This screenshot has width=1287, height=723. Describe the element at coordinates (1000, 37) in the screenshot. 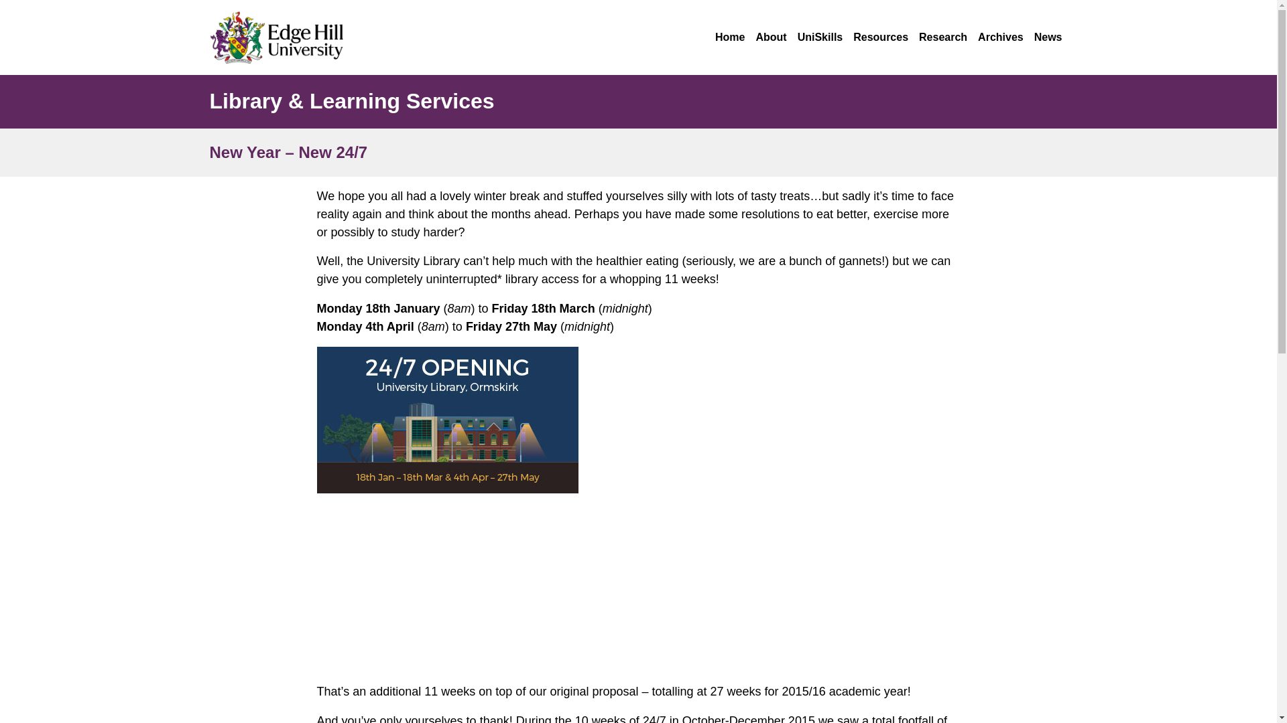

I see `Archives` at that location.